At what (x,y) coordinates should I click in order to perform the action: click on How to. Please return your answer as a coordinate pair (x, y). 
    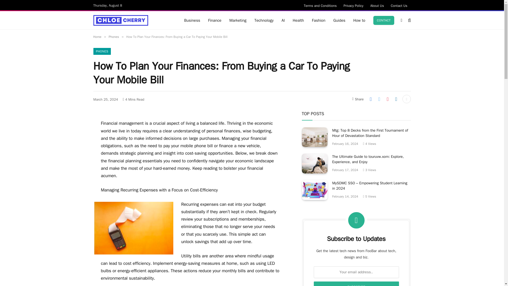
    Looking at the image, I should click on (359, 20).